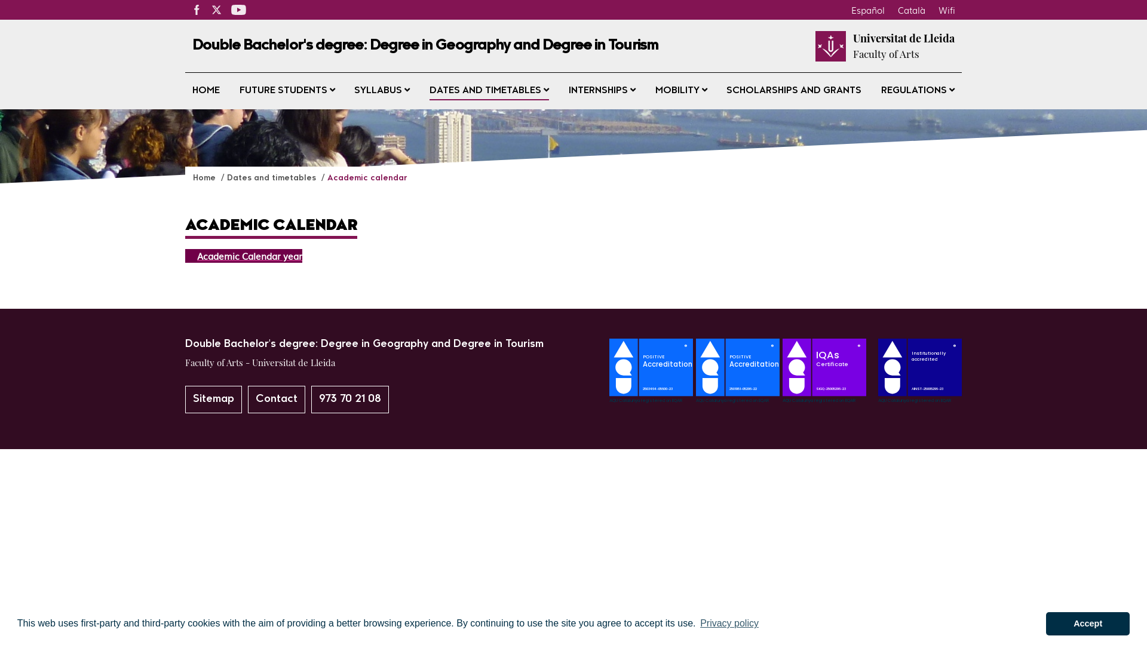 The image size is (1147, 645). Describe the element at coordinates (652, 399) in the screenshot. I see `SegellAcreditacioAQU_GGeografia_en` at that location.